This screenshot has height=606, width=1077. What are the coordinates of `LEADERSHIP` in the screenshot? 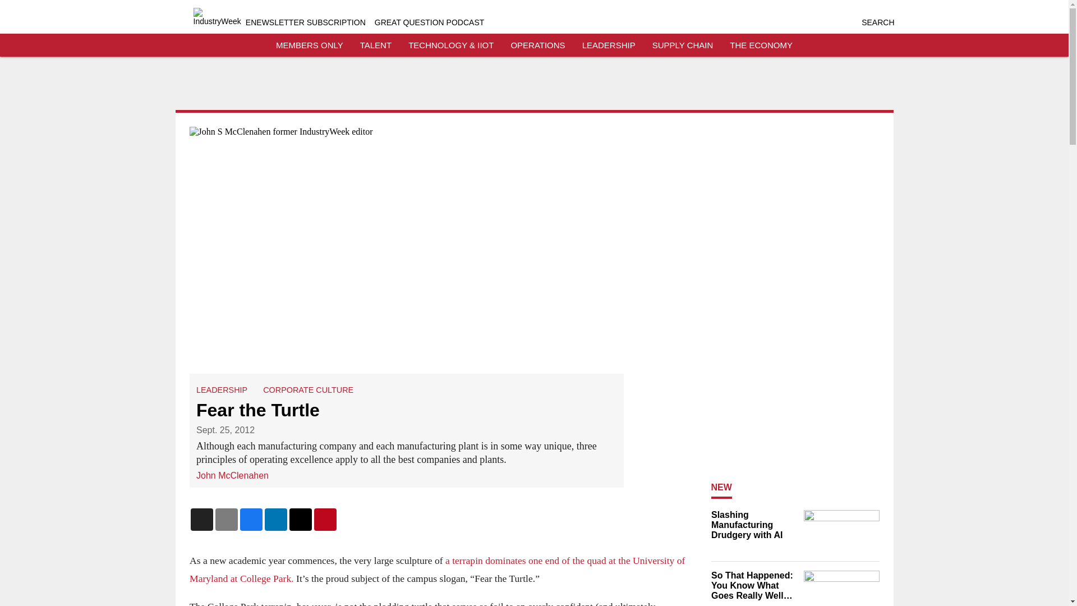 It's located at (222, 389).